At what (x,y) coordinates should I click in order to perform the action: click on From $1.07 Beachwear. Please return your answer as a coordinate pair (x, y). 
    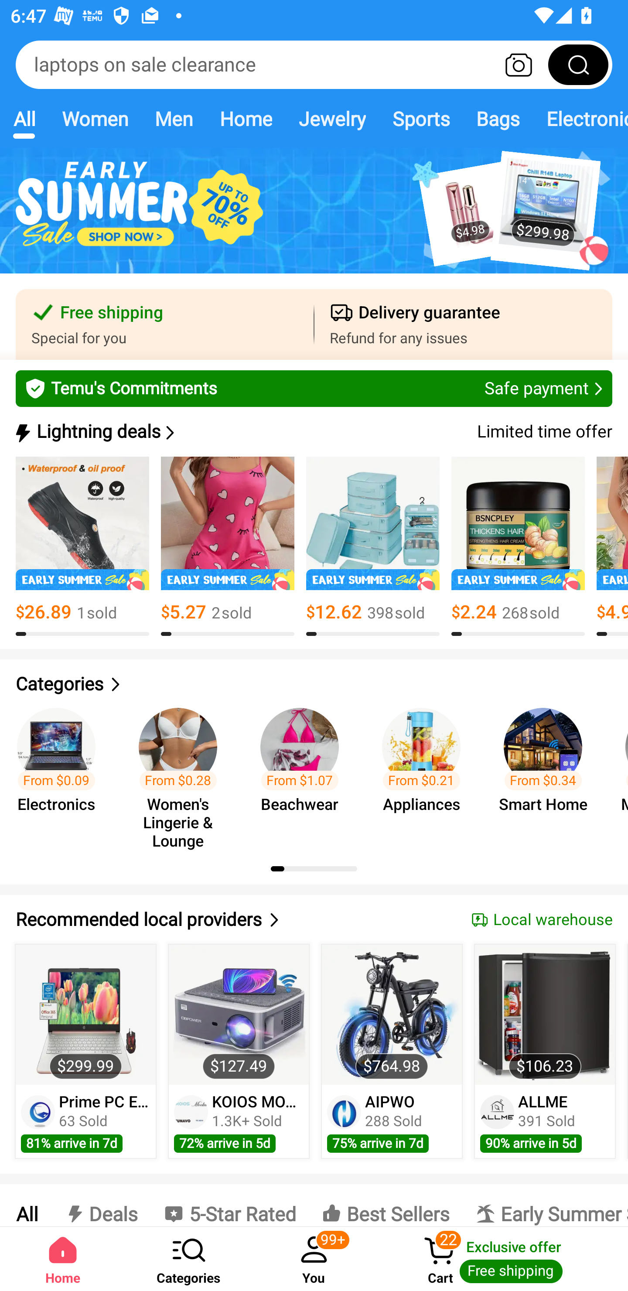
    Looking at the image, I should click on (304, 771).